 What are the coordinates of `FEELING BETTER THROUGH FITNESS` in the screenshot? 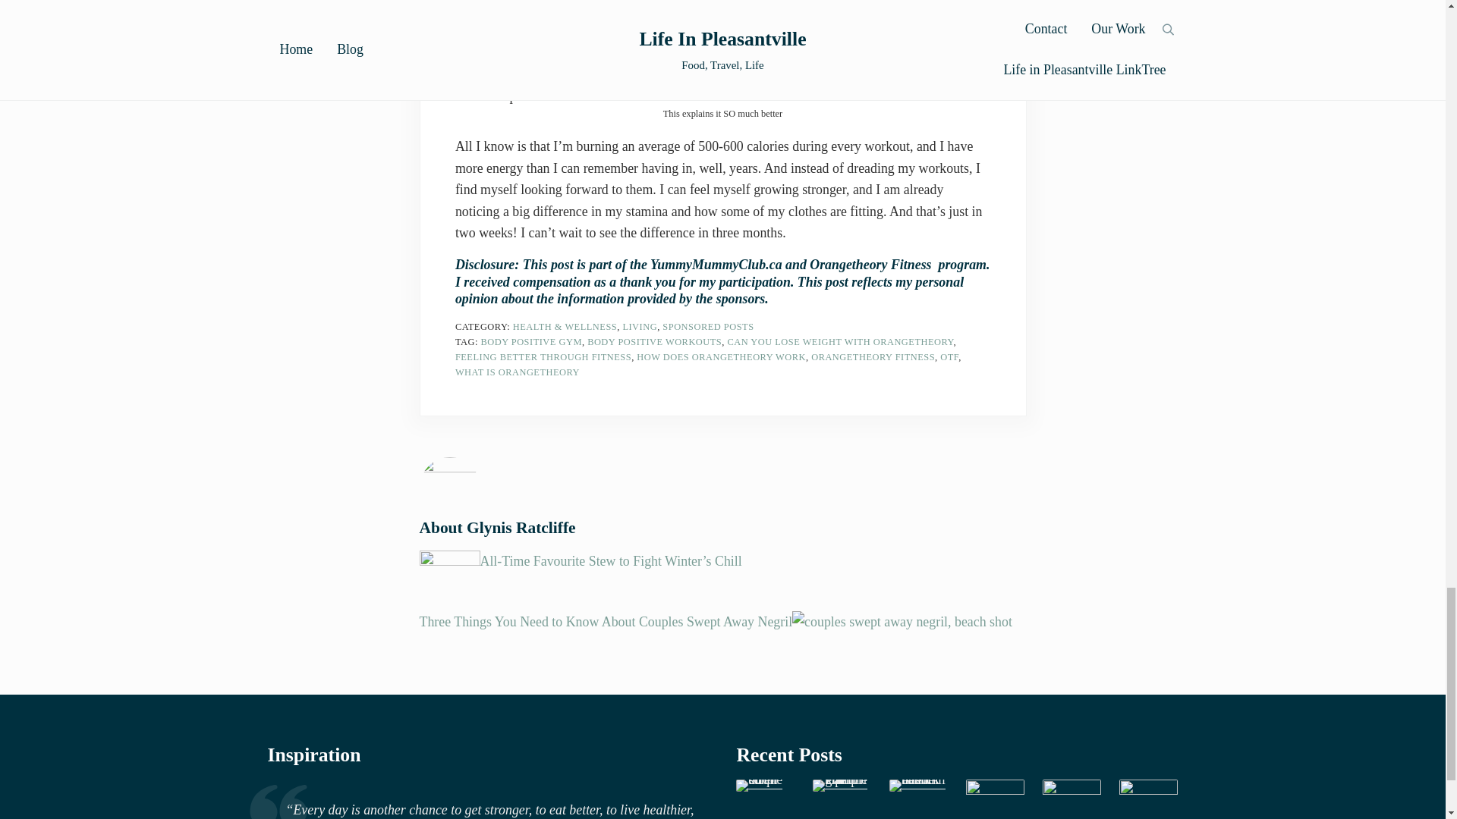 It's located at (543, 357).